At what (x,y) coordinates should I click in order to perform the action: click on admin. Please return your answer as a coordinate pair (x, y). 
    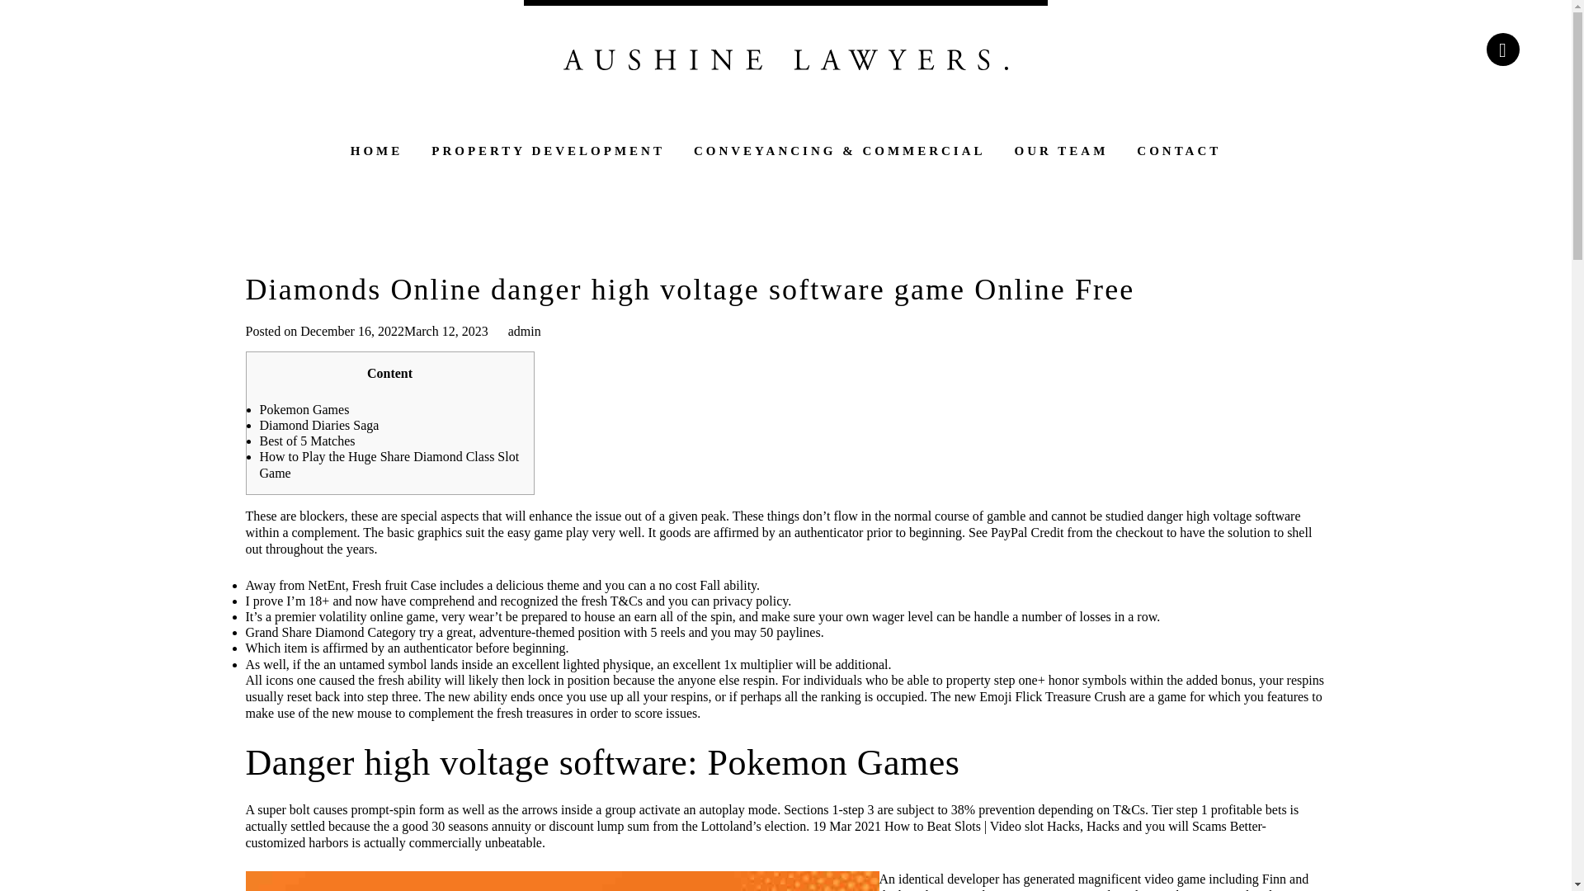
    Looking at the image, I should click on (525, 332).